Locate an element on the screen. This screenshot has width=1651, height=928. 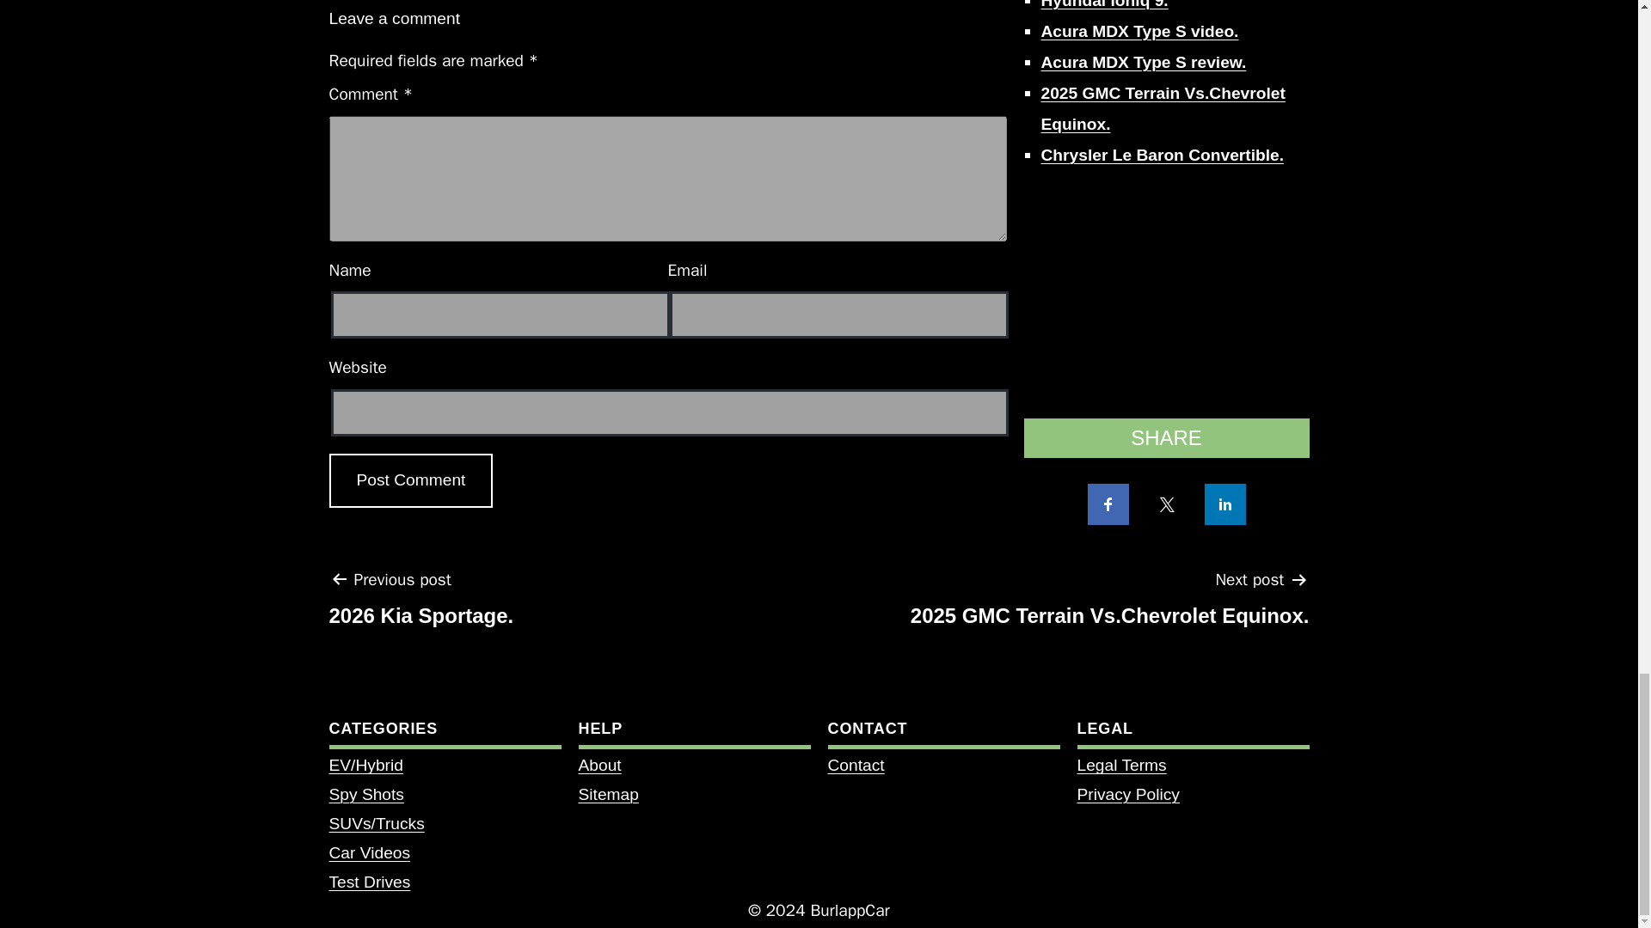
Spy Shots is located at coordinates (365, 794).